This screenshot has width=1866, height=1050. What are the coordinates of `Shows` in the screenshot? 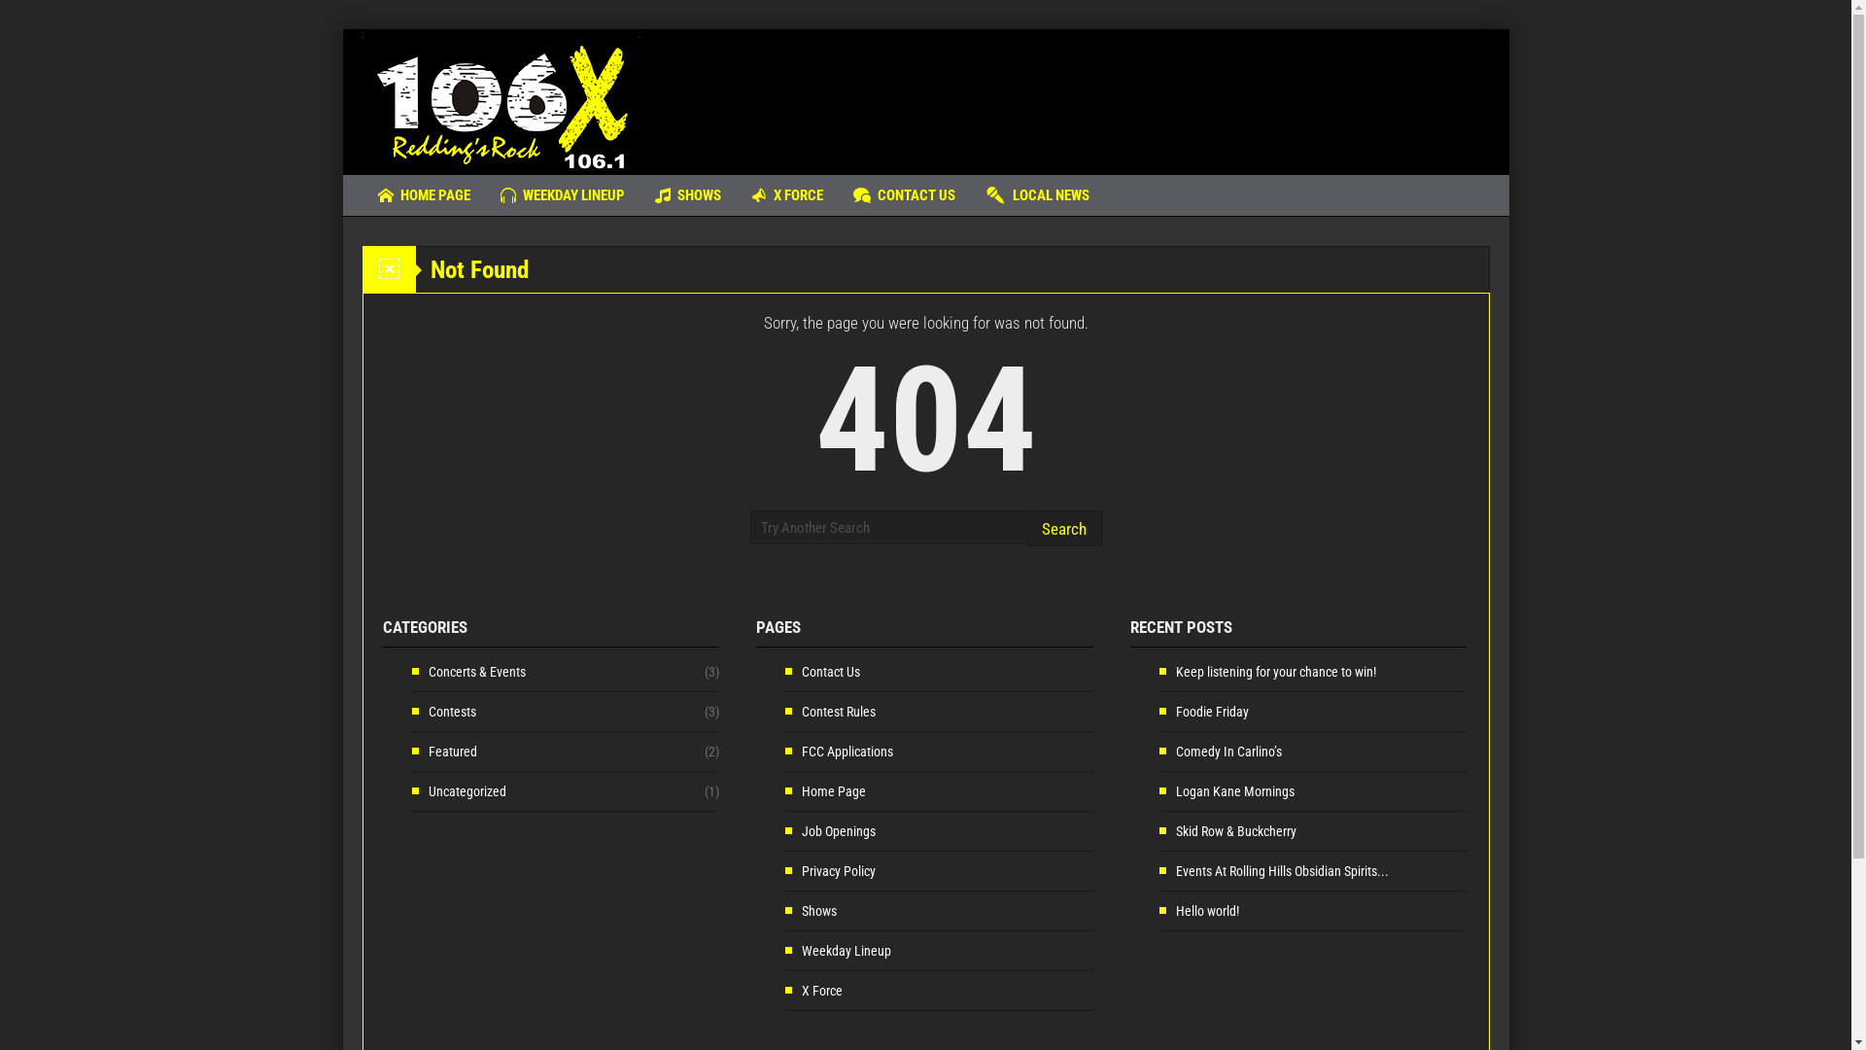 It's located at (811, 911).